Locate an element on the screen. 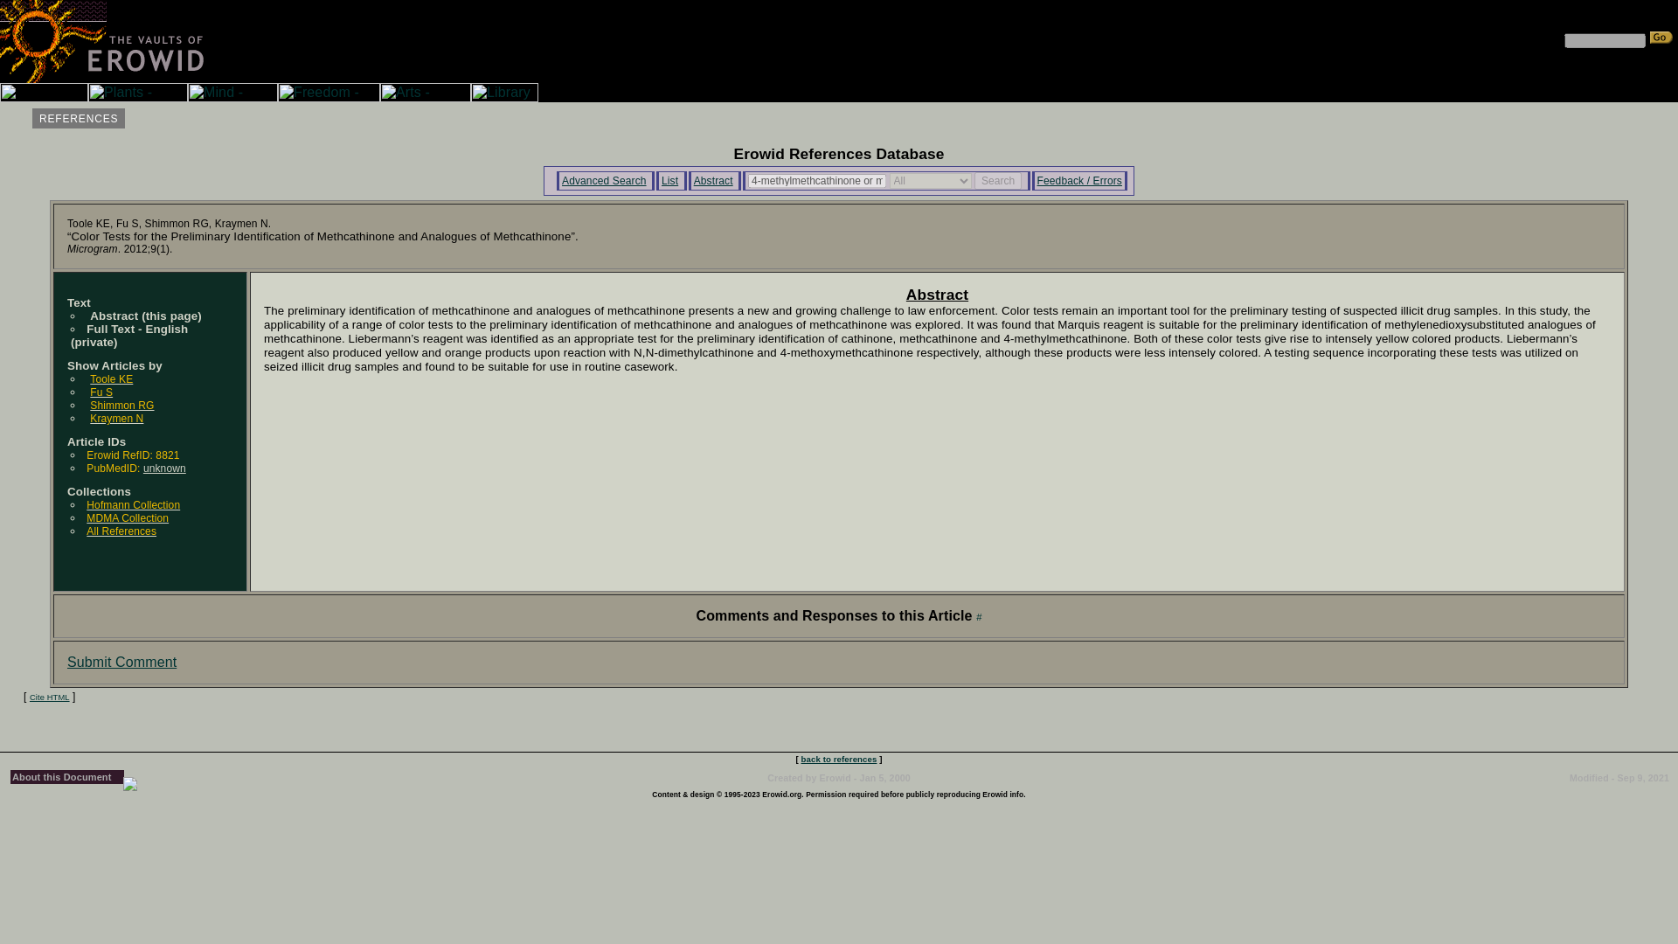  4-methylmethcathinone or mephedrone is located at coordinates (816, 181).